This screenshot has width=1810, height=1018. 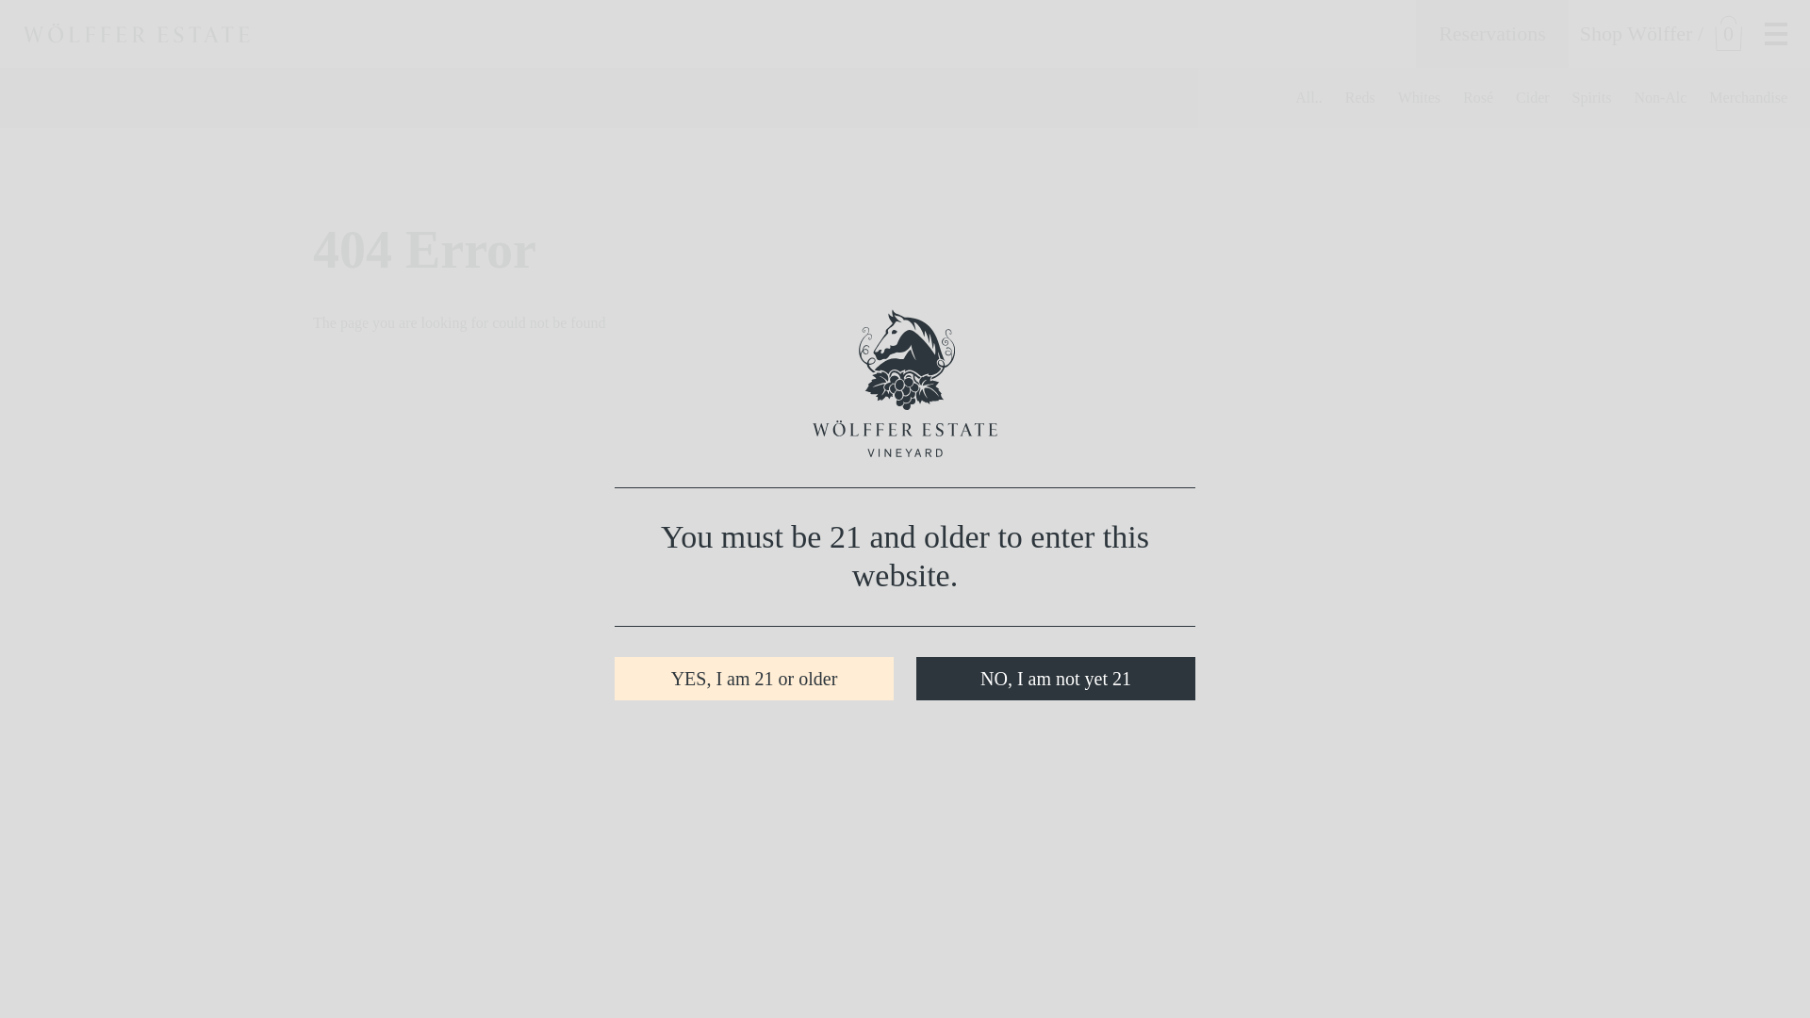 I want to click on Non-Alc, so click(x=1660, y=98).